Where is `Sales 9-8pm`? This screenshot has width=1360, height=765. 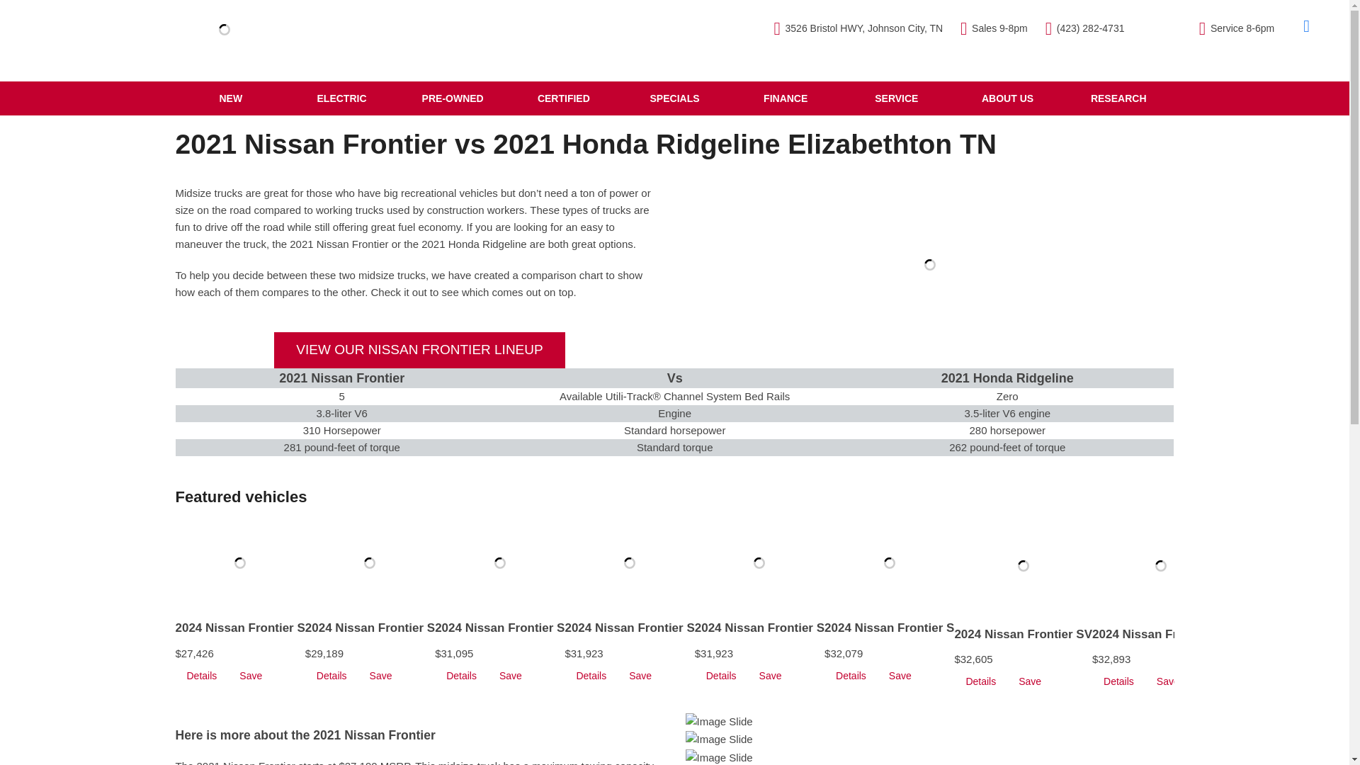 Sales 9-8pm is located at coordinates (994, 28).